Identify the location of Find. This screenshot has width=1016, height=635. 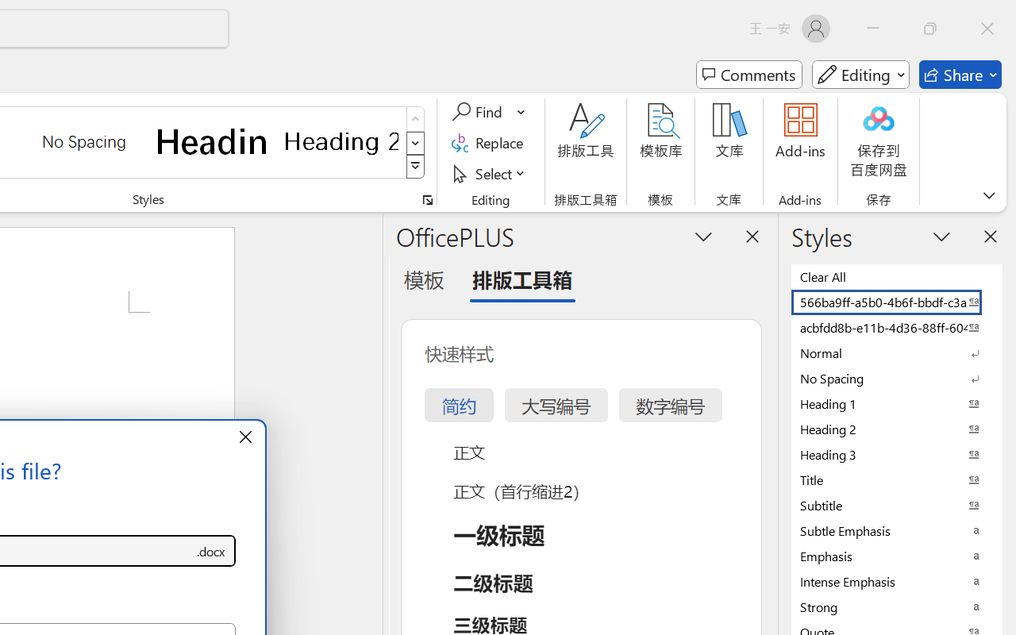
(489, 112).